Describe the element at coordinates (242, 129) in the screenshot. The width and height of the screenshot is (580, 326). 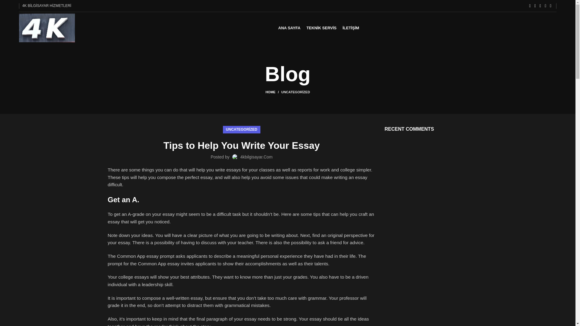
I see `UNCATEGORIZED` at that location.